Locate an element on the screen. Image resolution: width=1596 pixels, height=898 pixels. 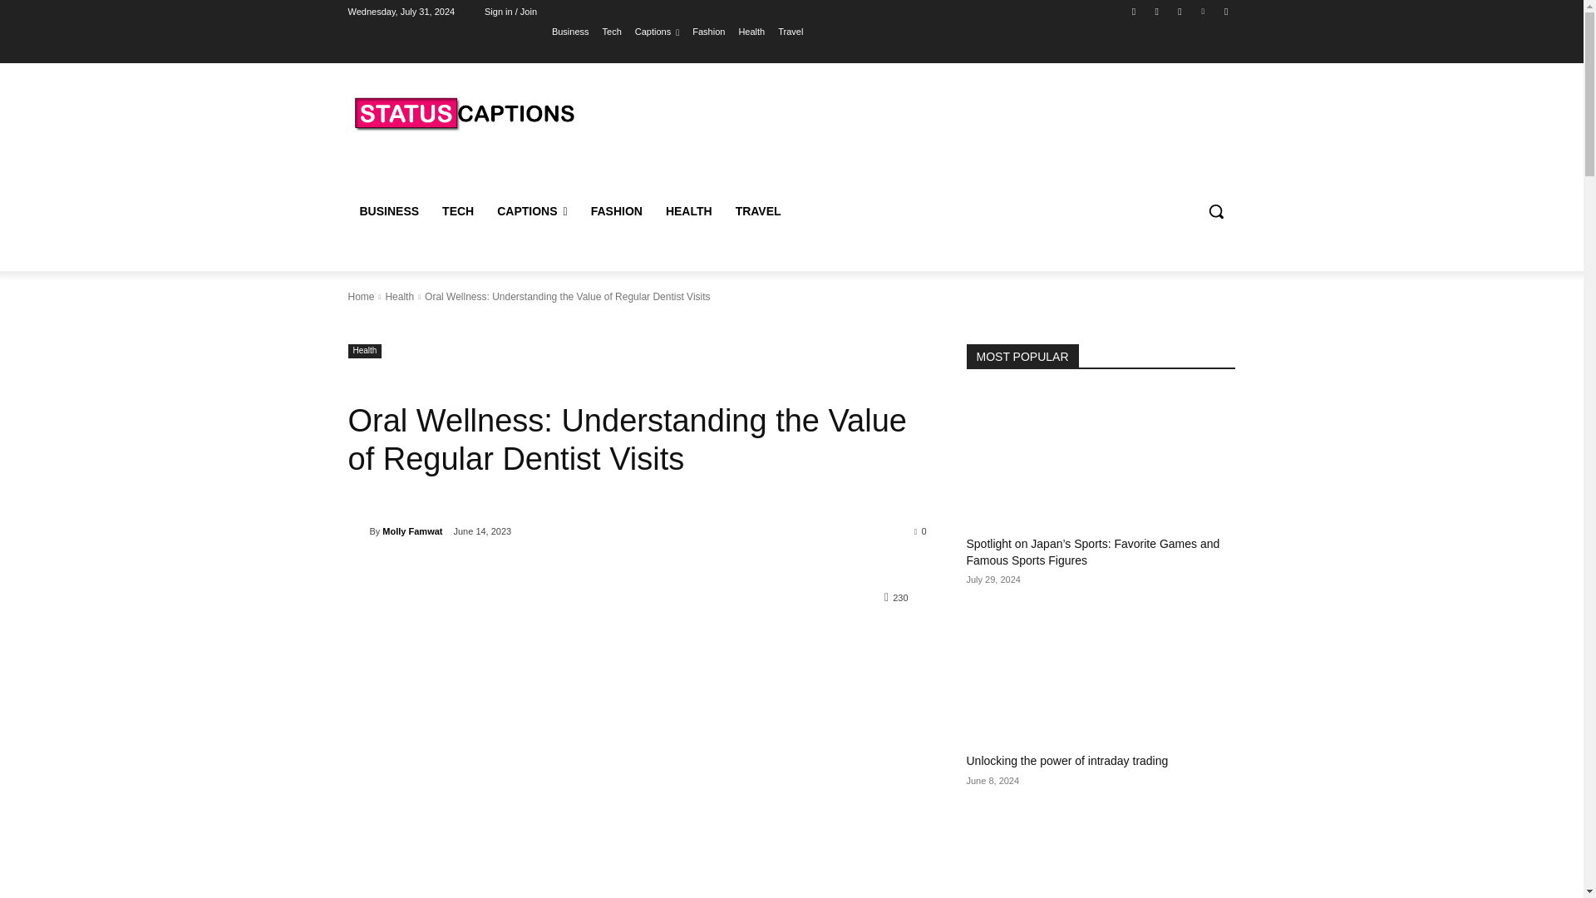
Fashion is located at coordinates (708, 31).